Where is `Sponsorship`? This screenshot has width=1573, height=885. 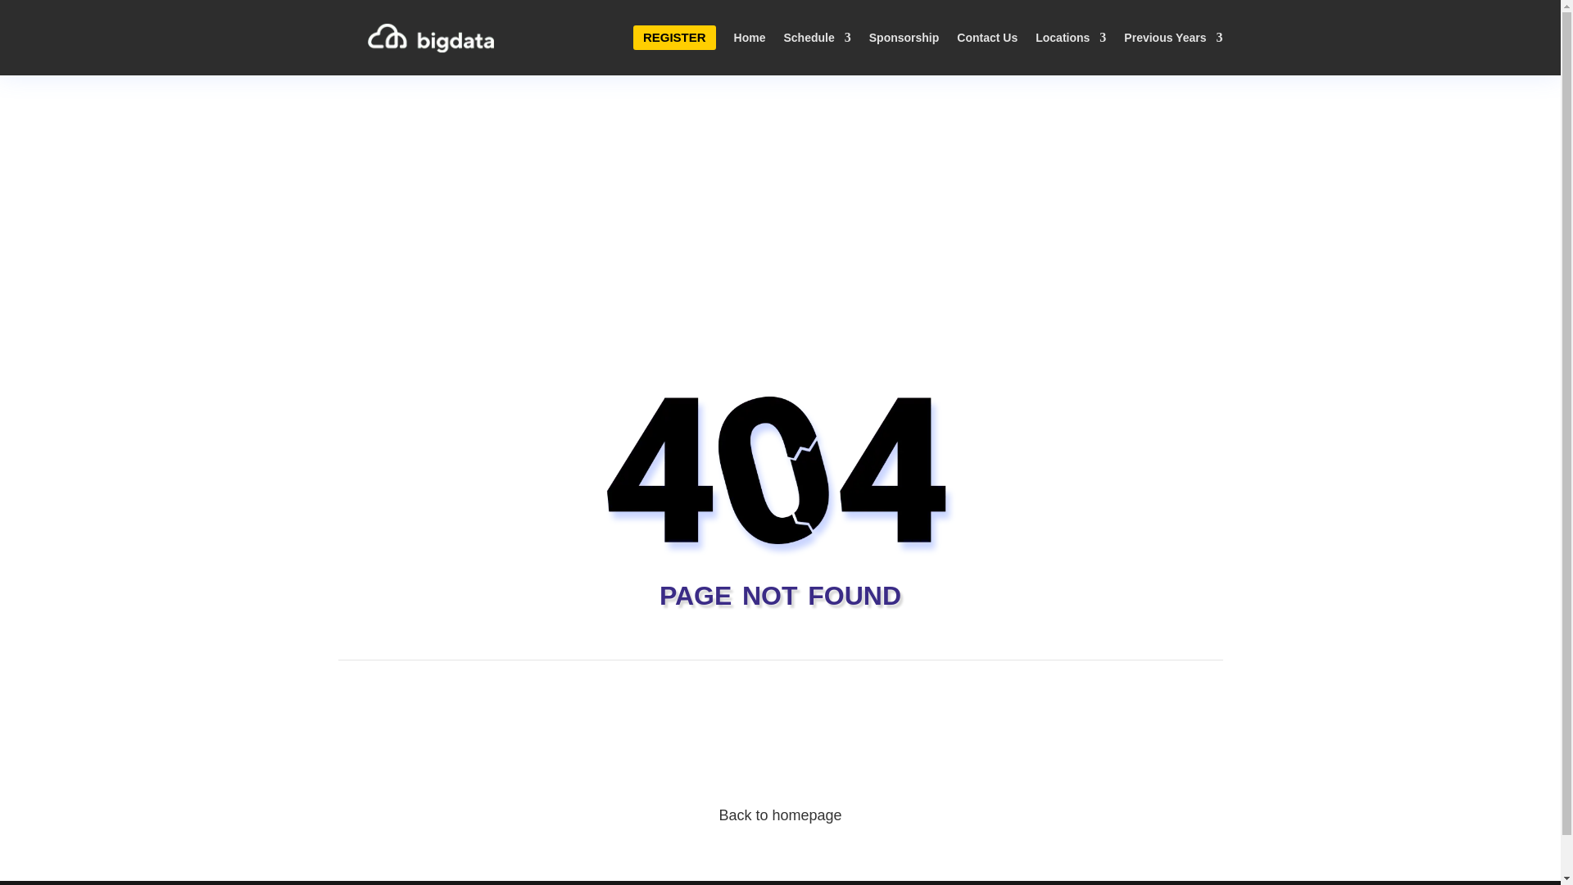
Sponsorship is located at coordinates (904, 38).